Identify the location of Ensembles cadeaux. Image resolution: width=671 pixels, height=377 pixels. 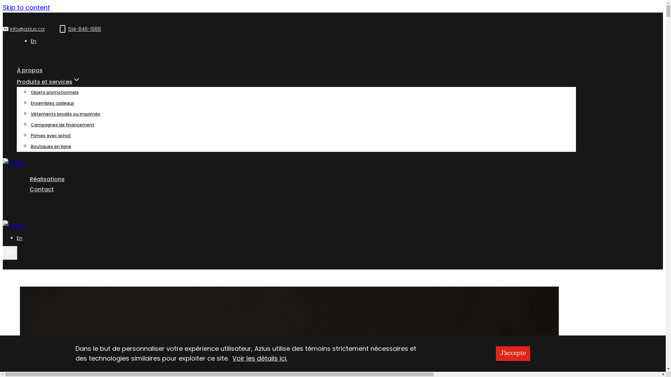
(52, 103).